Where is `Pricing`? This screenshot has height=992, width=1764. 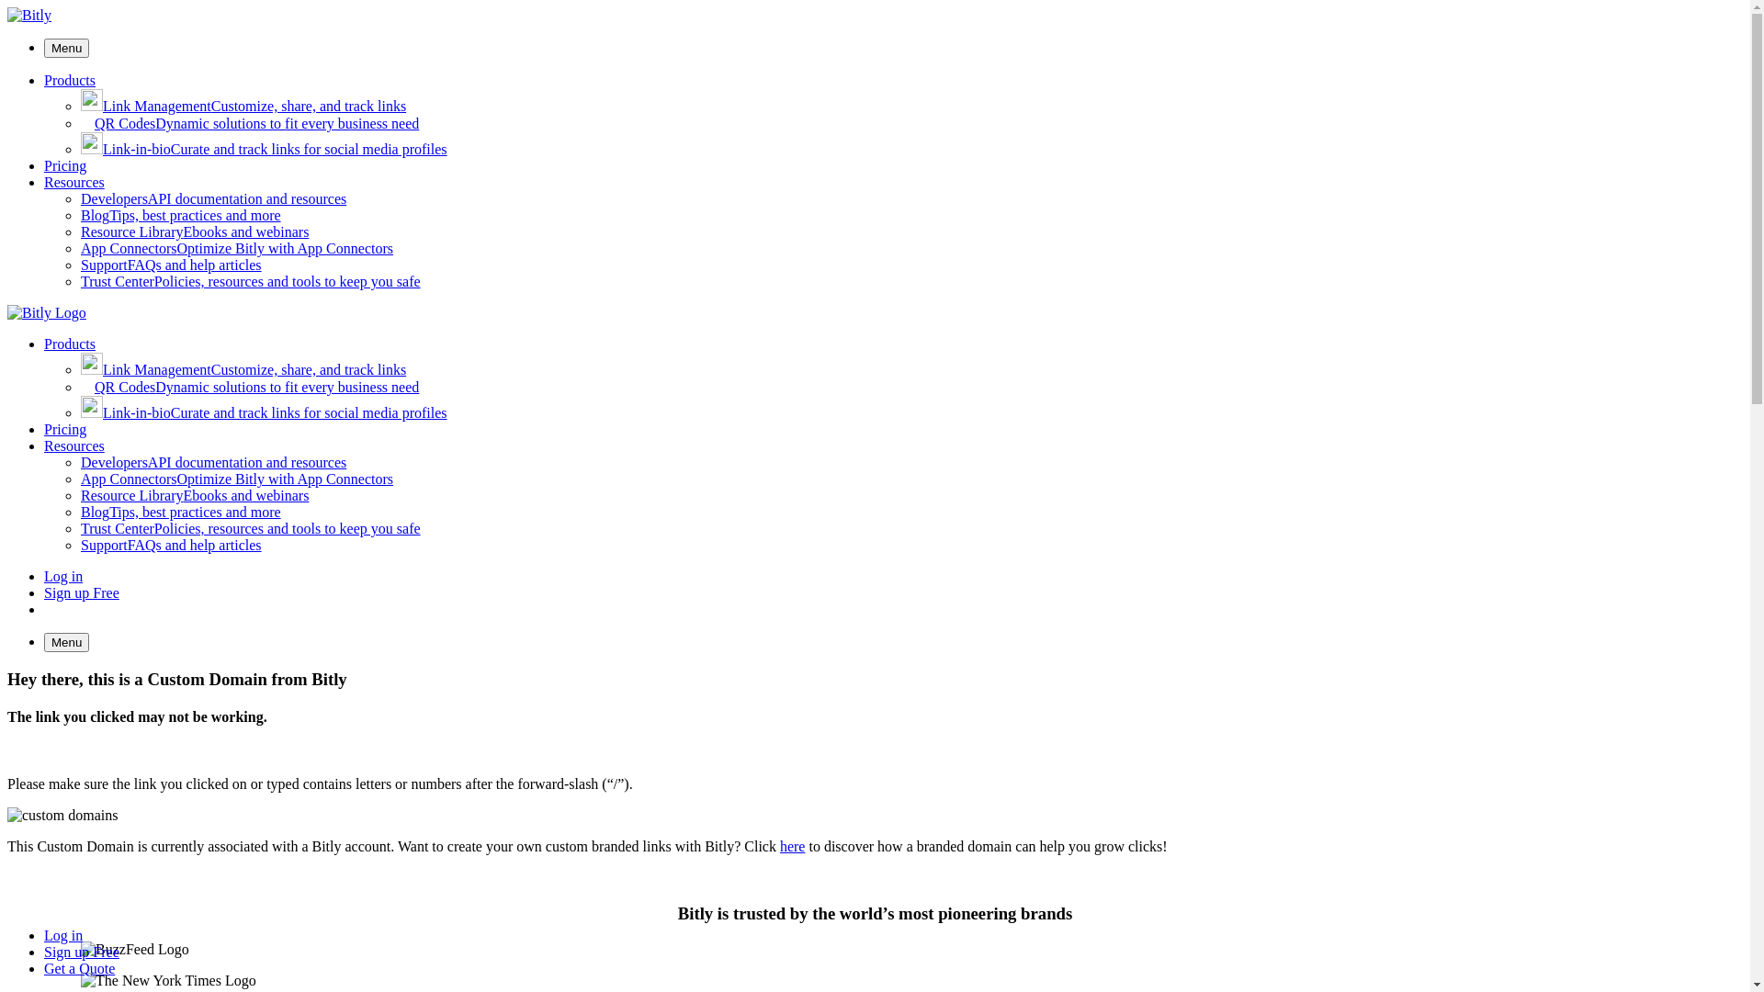 Pricing is located at coordinates (65, 165).